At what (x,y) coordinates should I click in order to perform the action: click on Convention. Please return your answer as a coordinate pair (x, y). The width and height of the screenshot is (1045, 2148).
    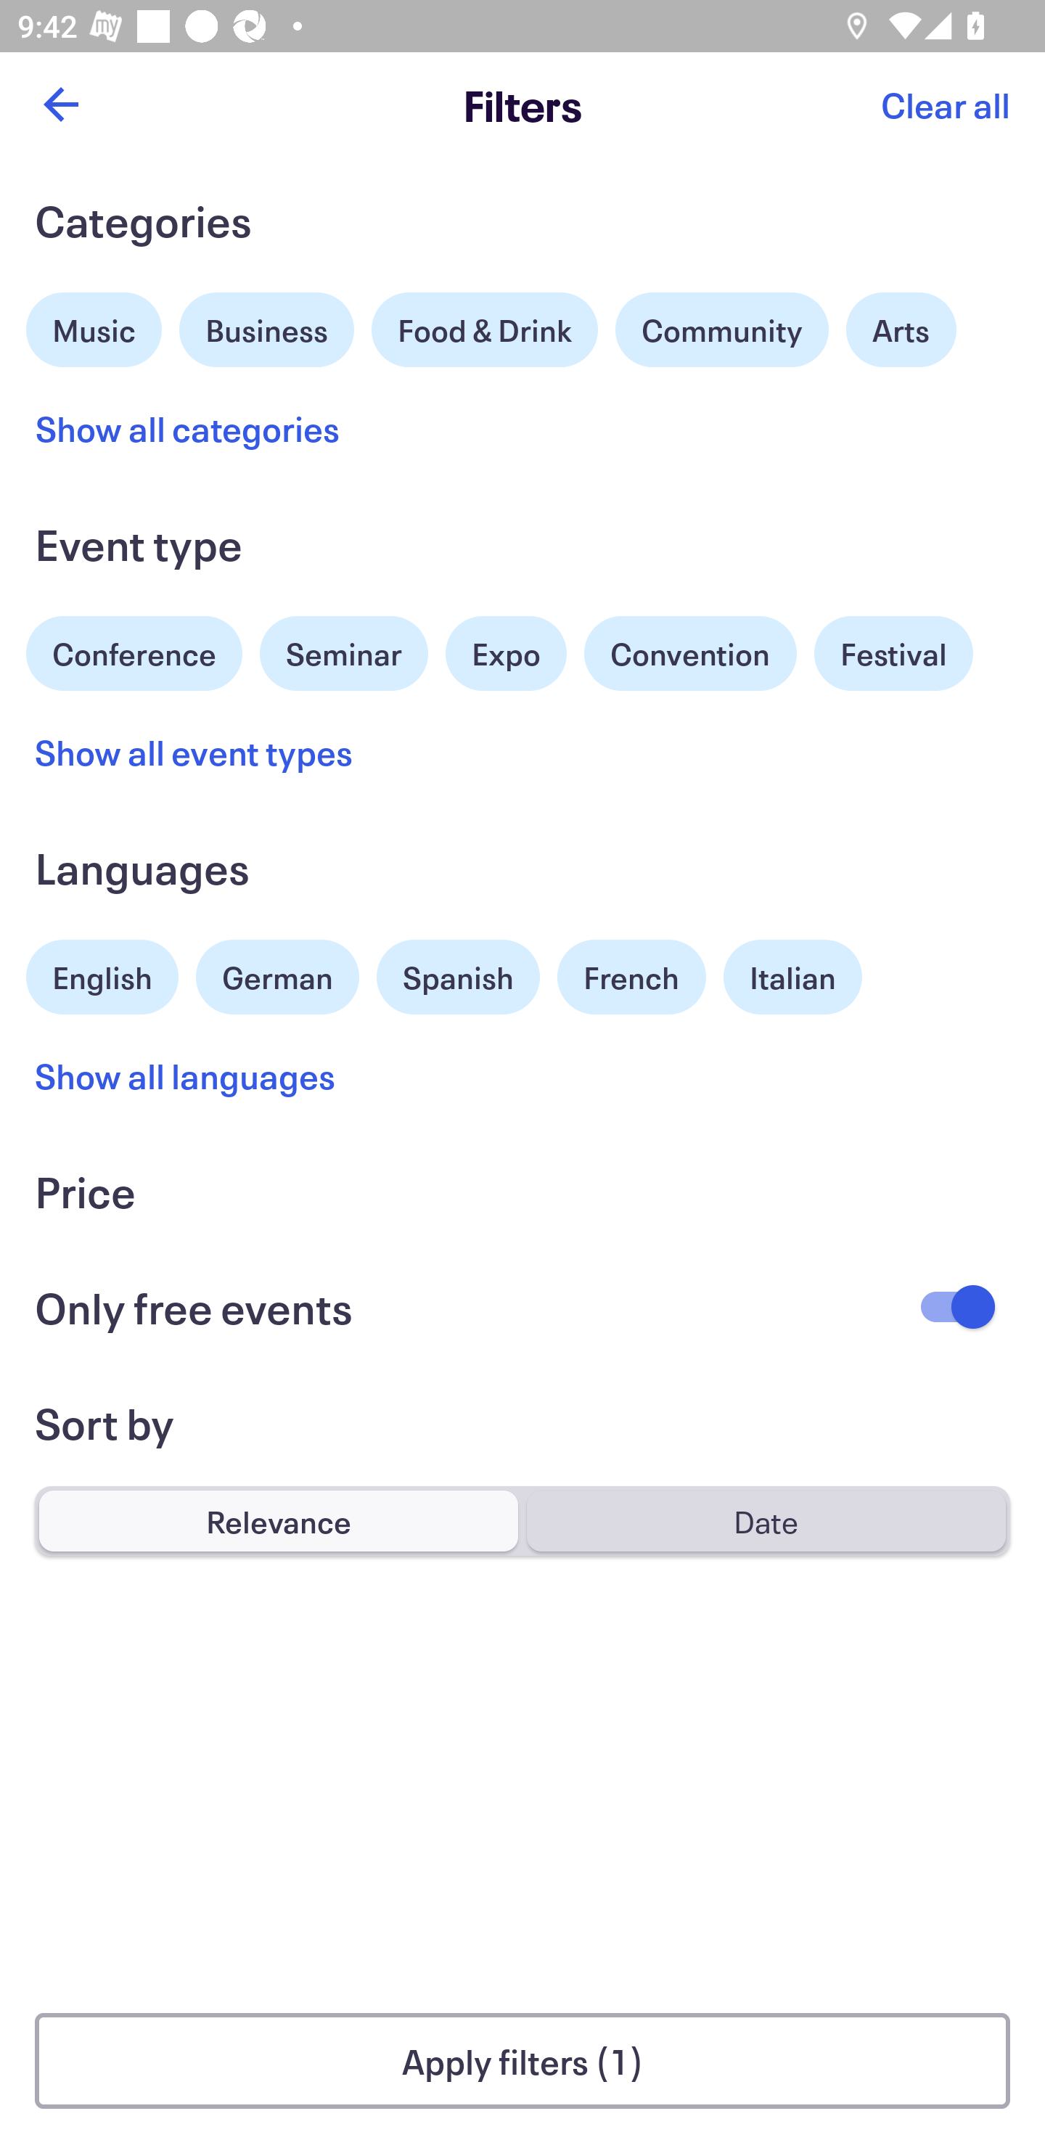
    Looking at the image, I should click on (689, 653).